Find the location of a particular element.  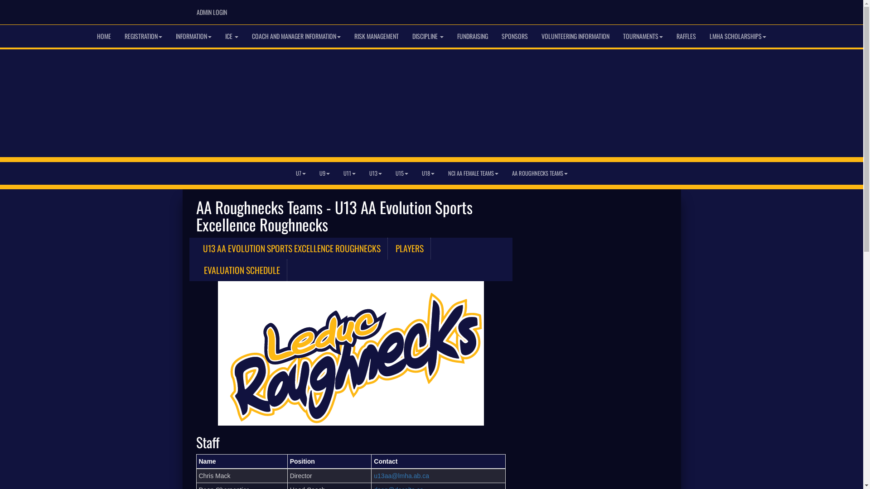

u13aa@lmha.ab.ca is located at coordinates (401, 476).